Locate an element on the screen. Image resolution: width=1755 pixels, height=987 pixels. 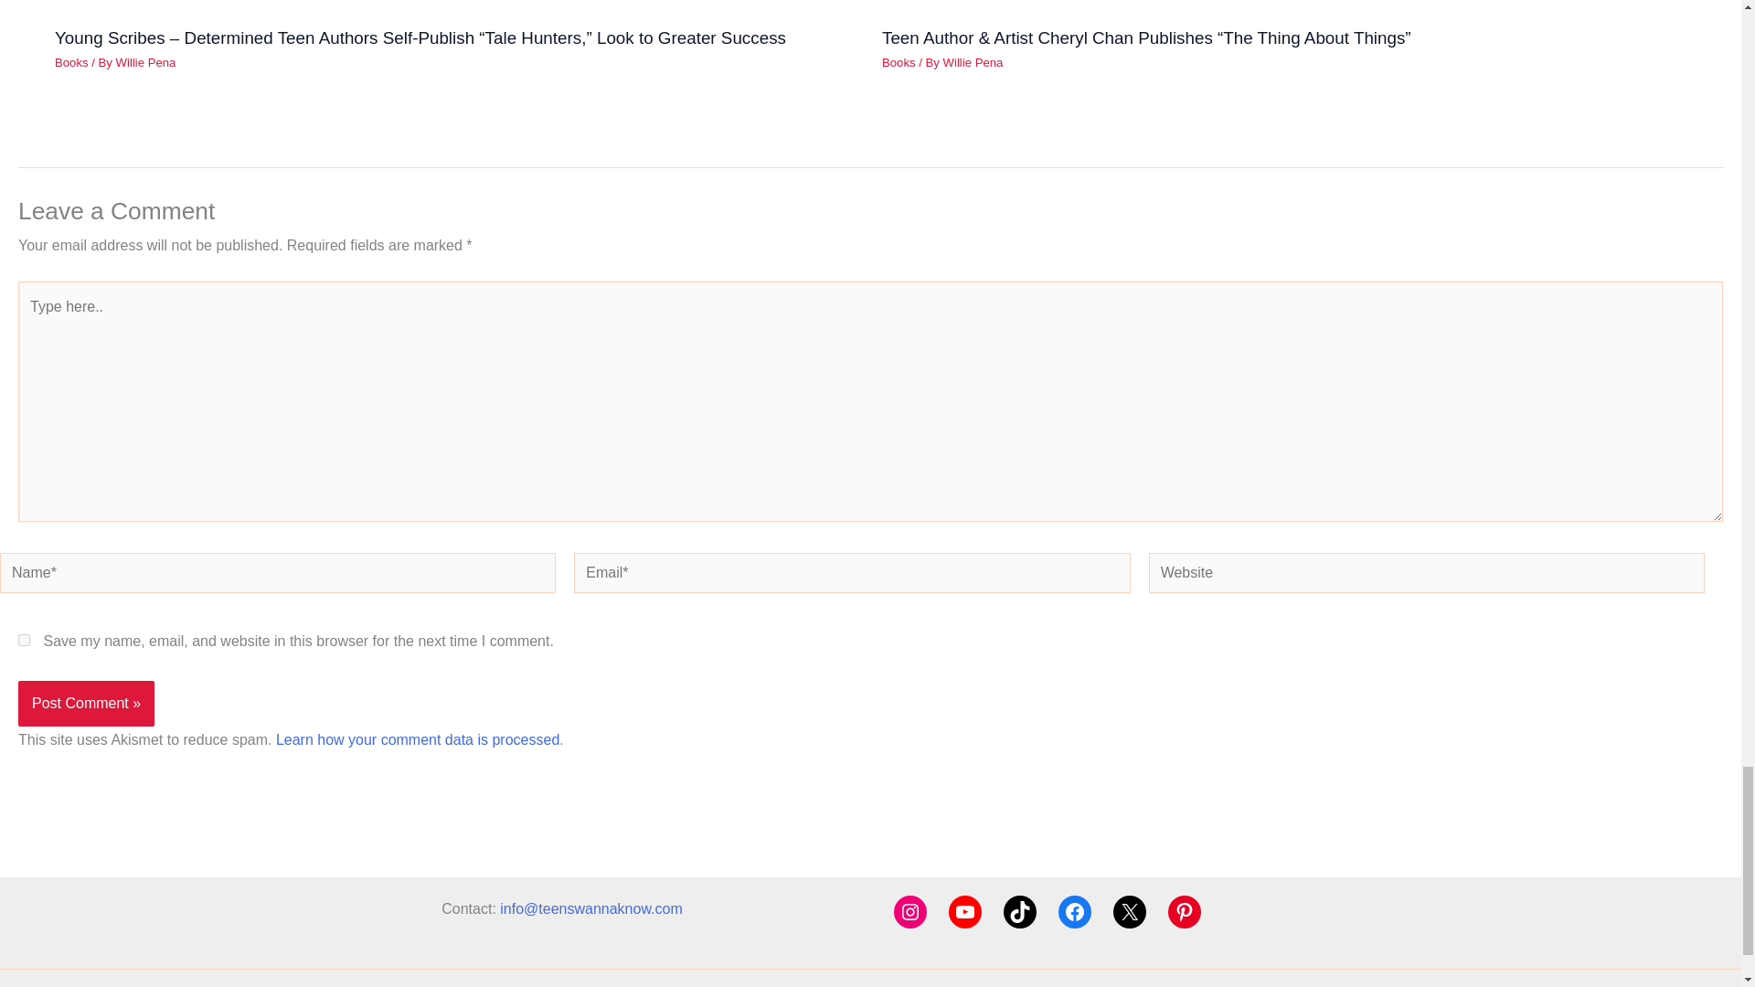
yes is located at coordinates (24, 640).